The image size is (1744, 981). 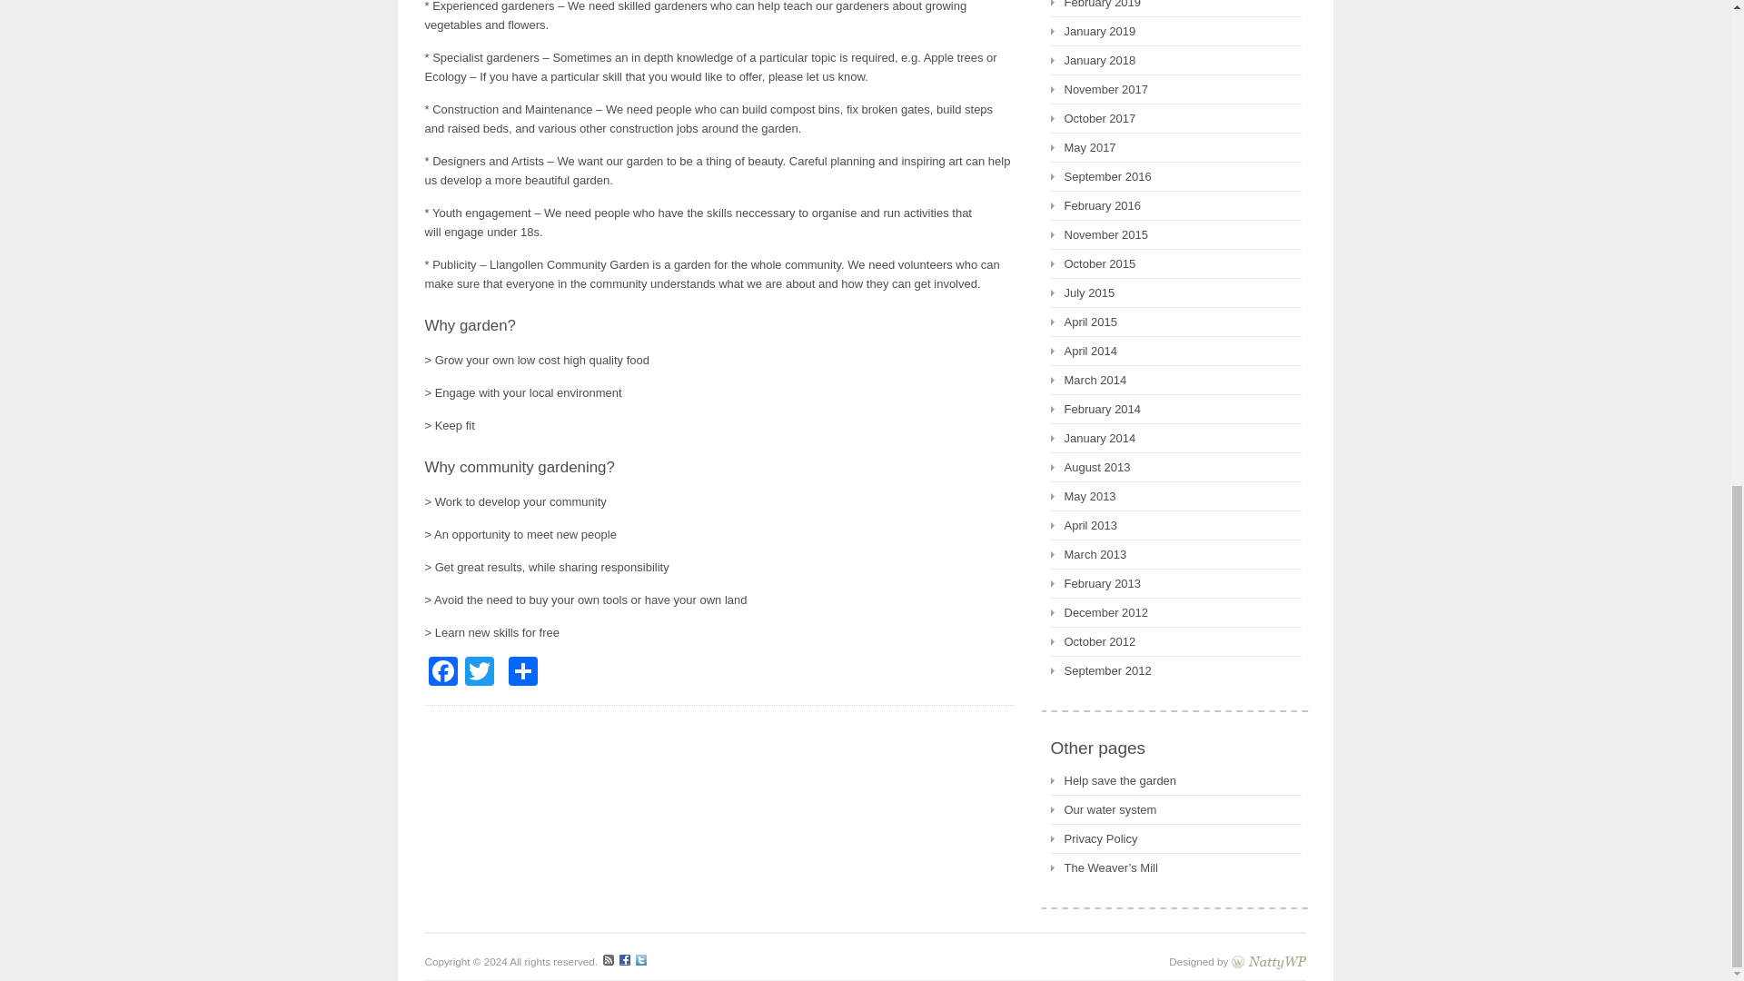 What do you see at coordinates (1083, 322) in the screenshot?
I see `April 2015` at bounding box center [1083, 322].